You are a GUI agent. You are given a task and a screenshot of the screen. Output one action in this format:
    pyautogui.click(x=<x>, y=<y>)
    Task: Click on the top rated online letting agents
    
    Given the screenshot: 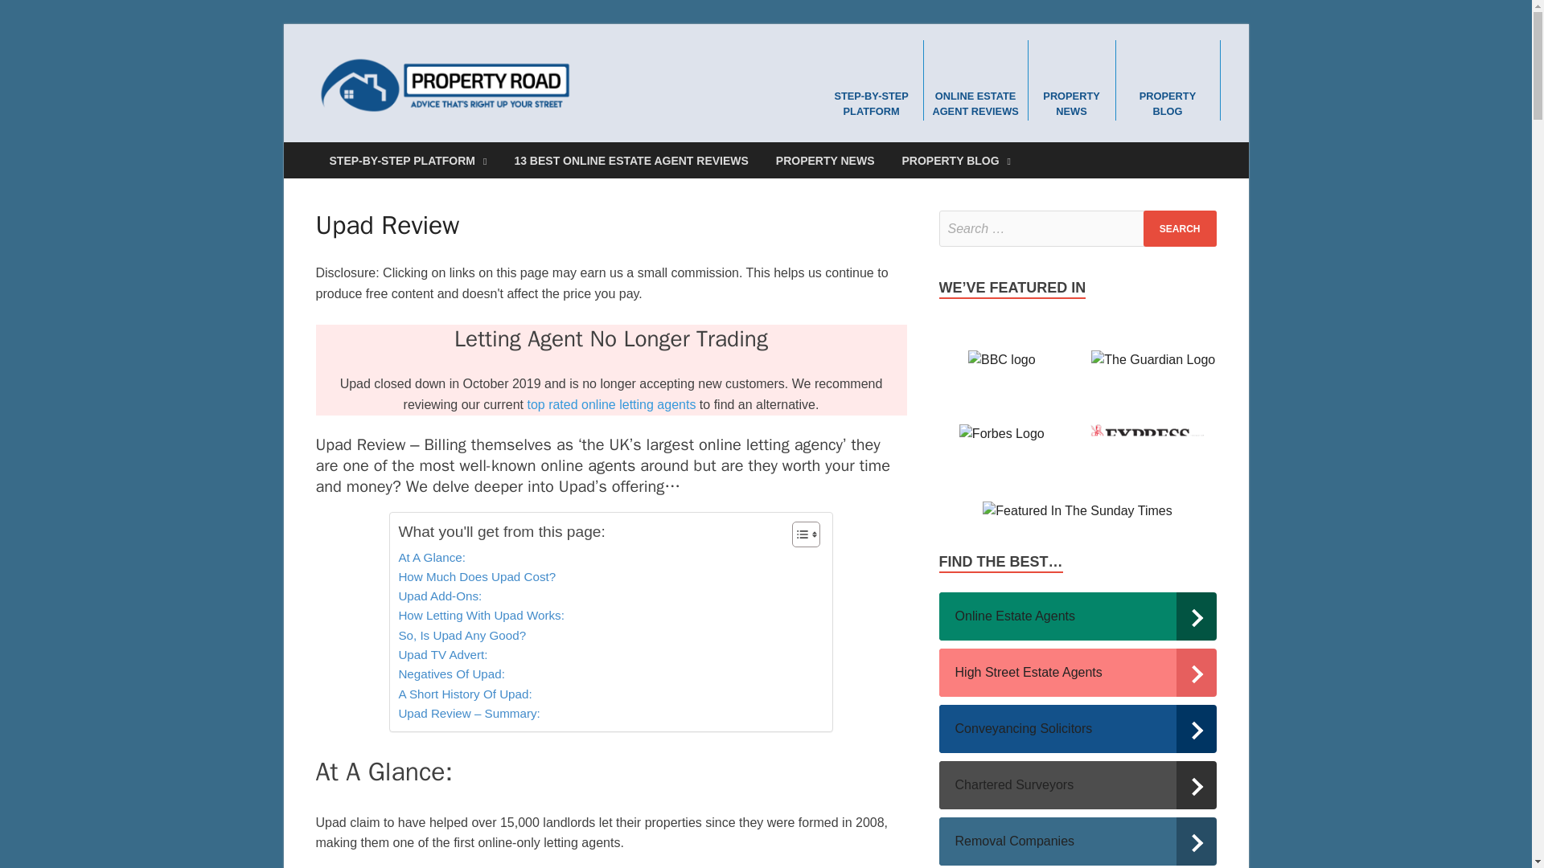 What is the action you would take?
    pyautogui.click(x=611, y=403)
    